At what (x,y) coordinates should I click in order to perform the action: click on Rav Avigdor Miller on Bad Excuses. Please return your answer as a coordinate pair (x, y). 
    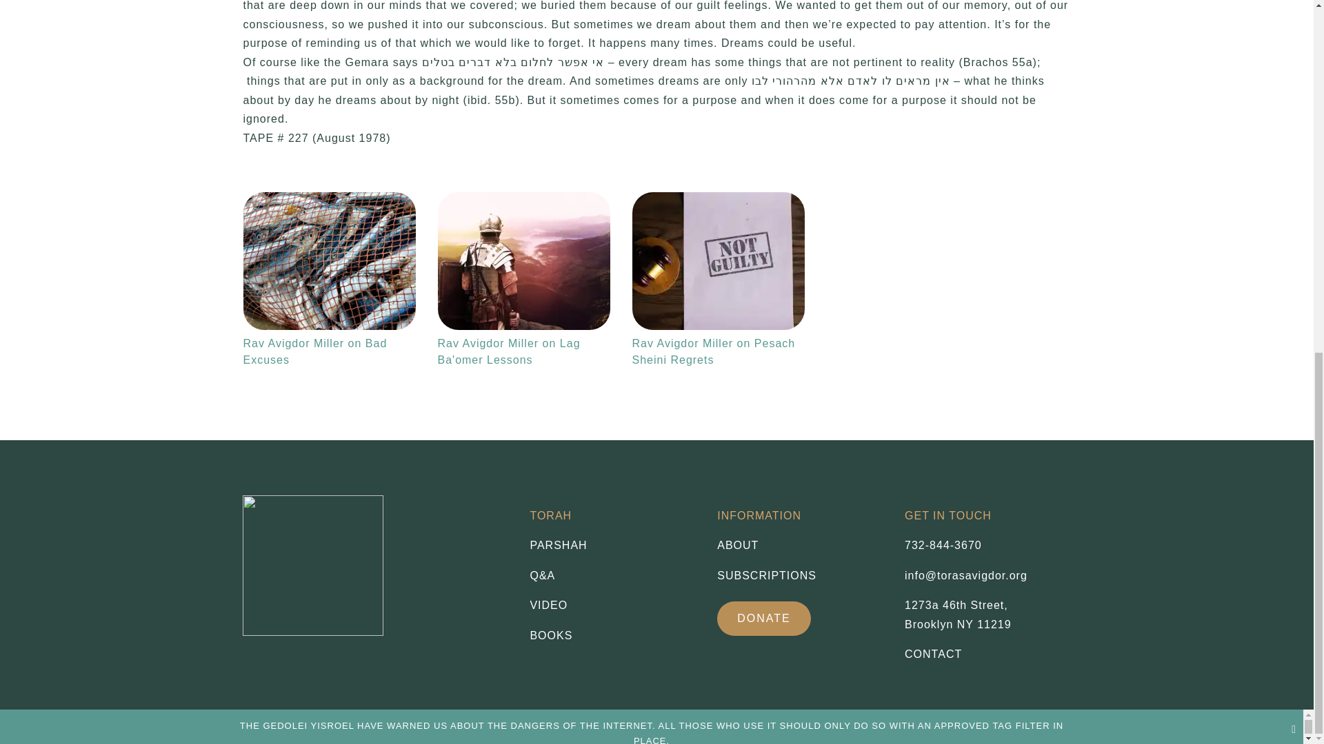
    Looking at the image, I should click on (328, 260).